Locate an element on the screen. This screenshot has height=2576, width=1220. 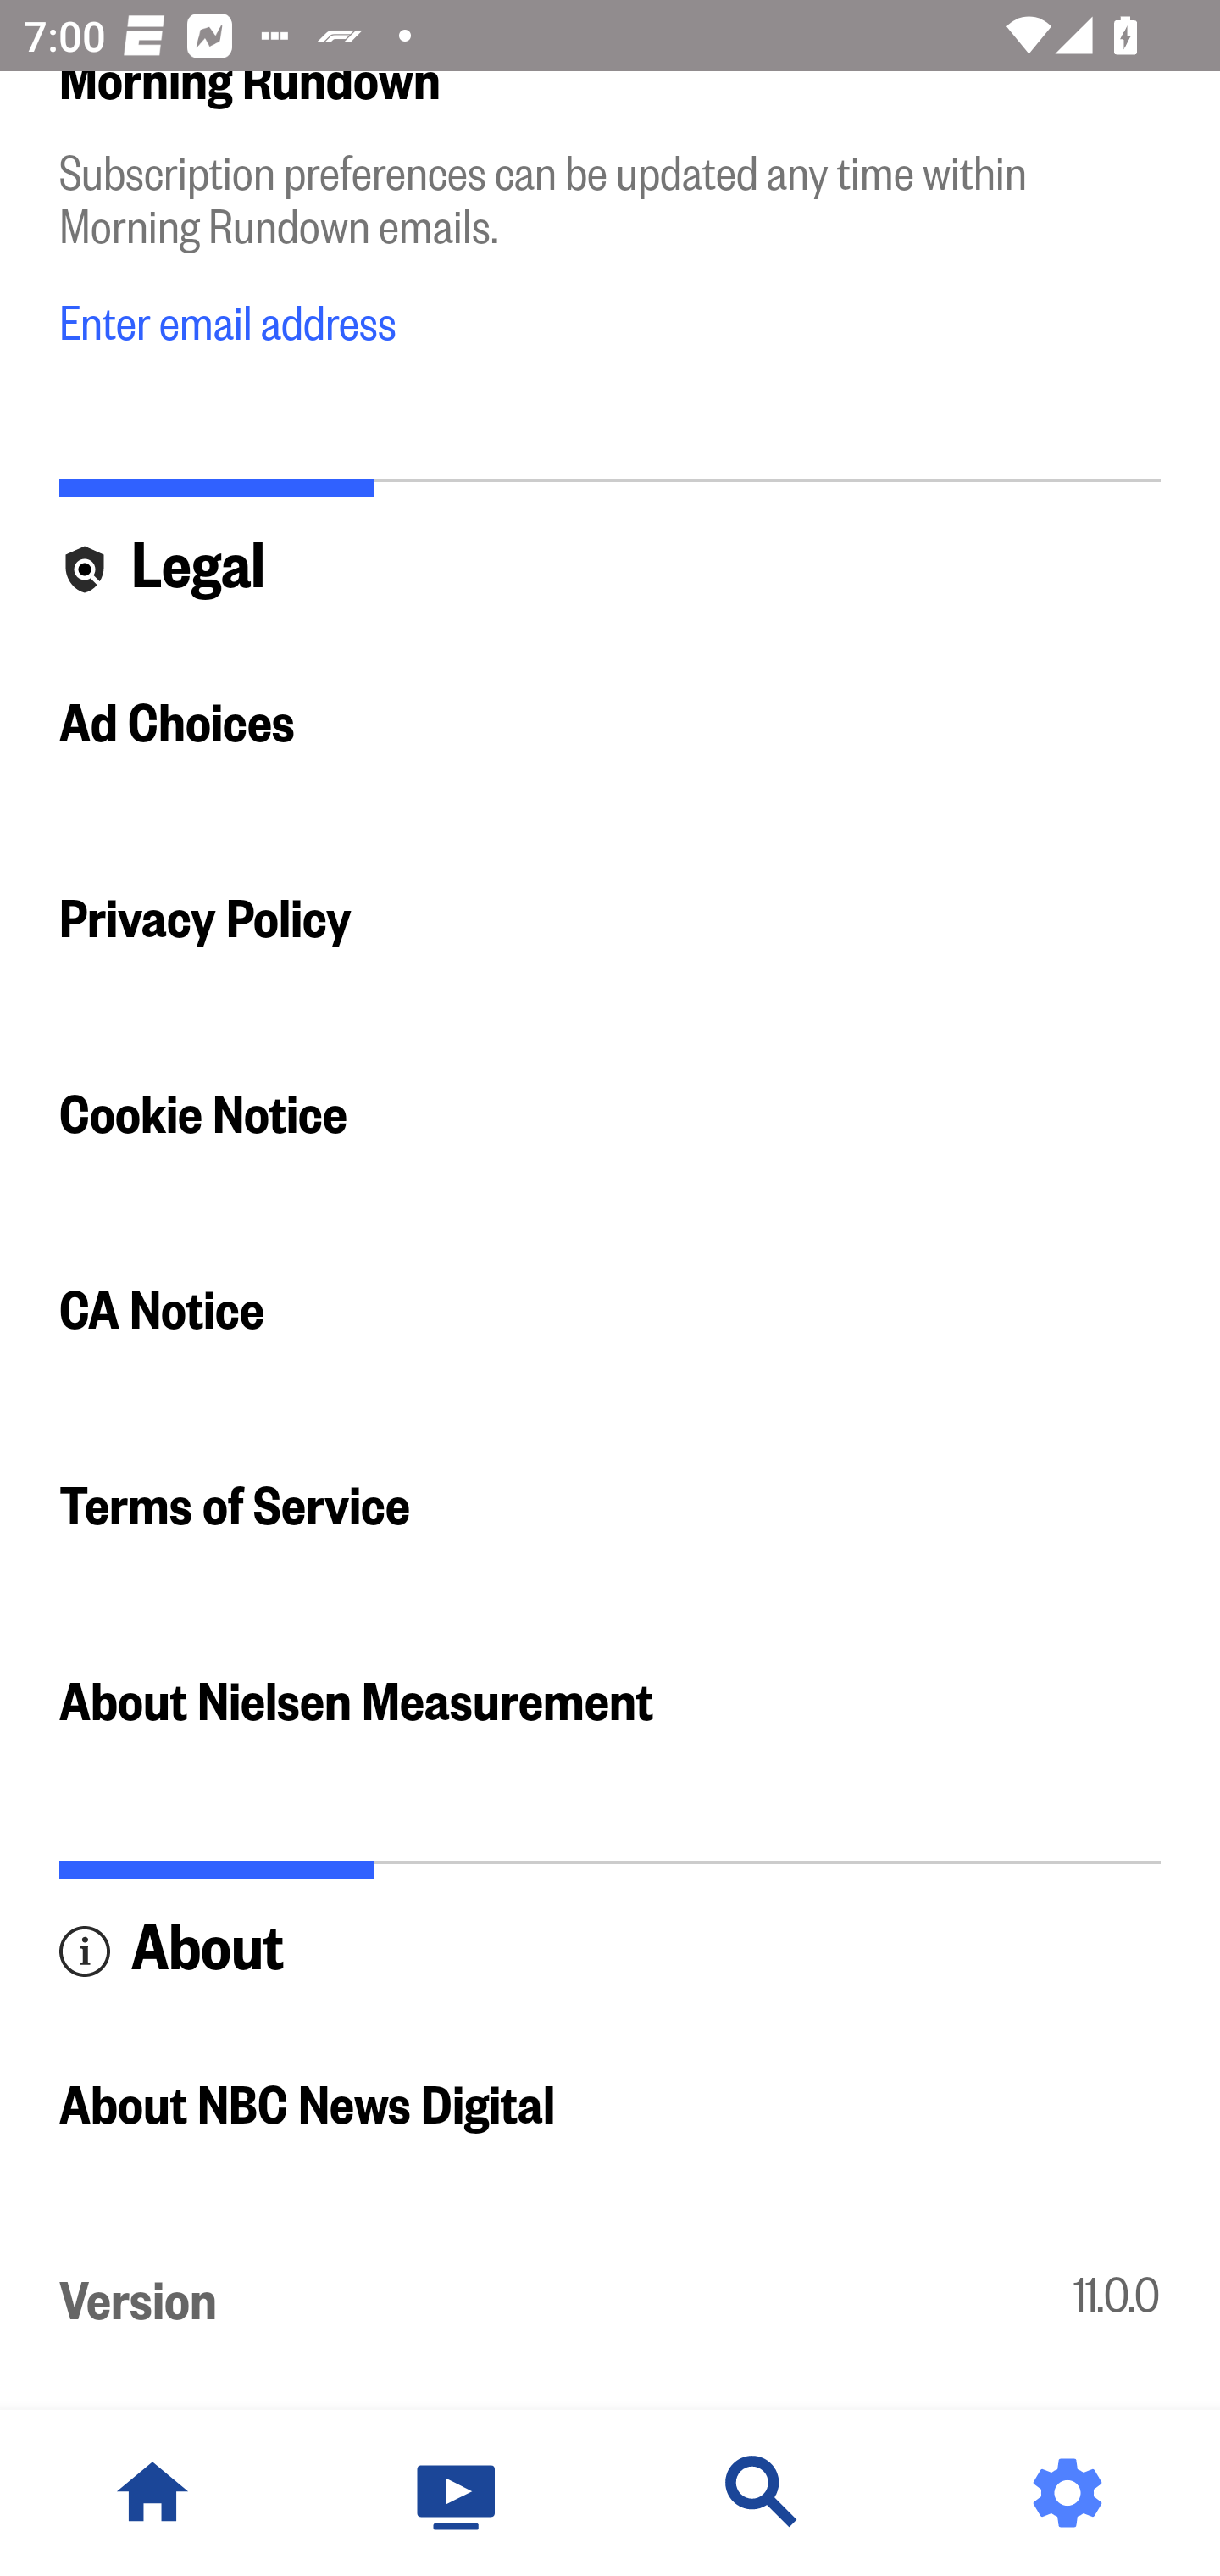
NBC News Home is located at coordinates (152, 2493).